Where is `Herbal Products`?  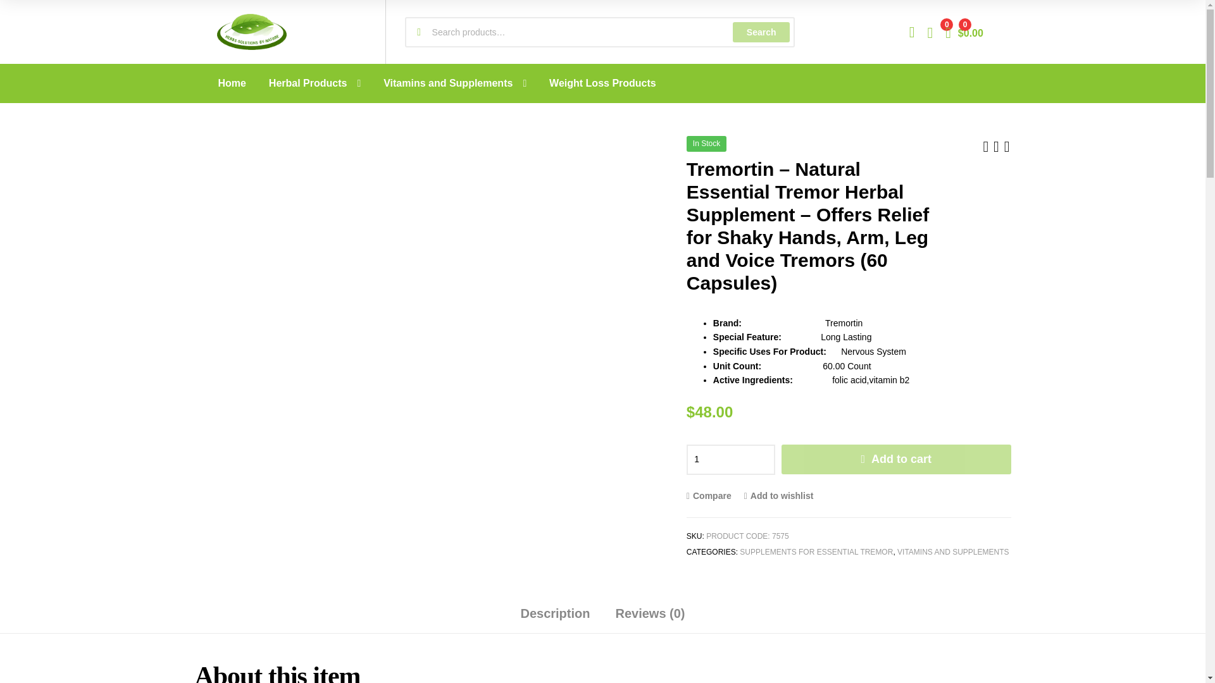 Herbal Products is located at coordinates (314, 83).